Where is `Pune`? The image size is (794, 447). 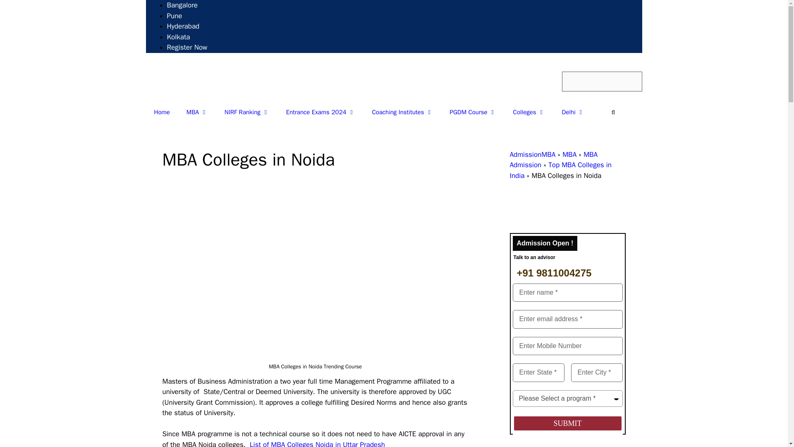 Pune is located at coordinates (175, 16).